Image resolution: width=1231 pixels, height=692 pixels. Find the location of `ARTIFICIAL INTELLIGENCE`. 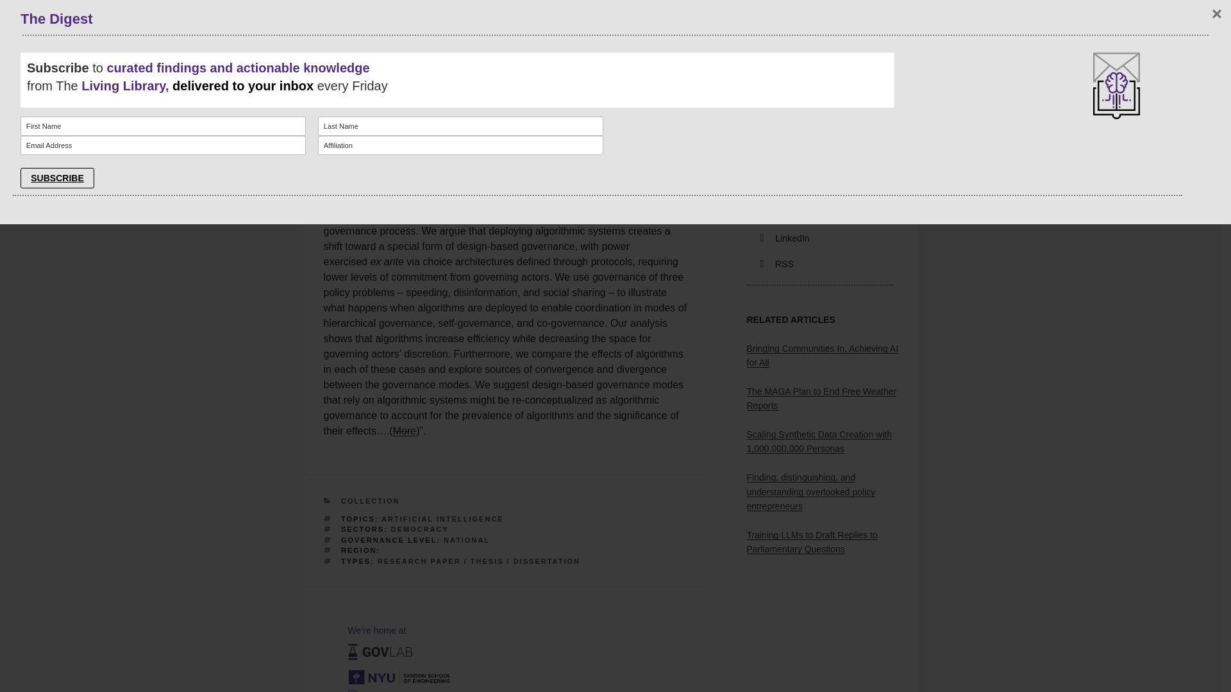

ARTIFICIAL INTELLIGENCE is located at coordinates (442, 519).